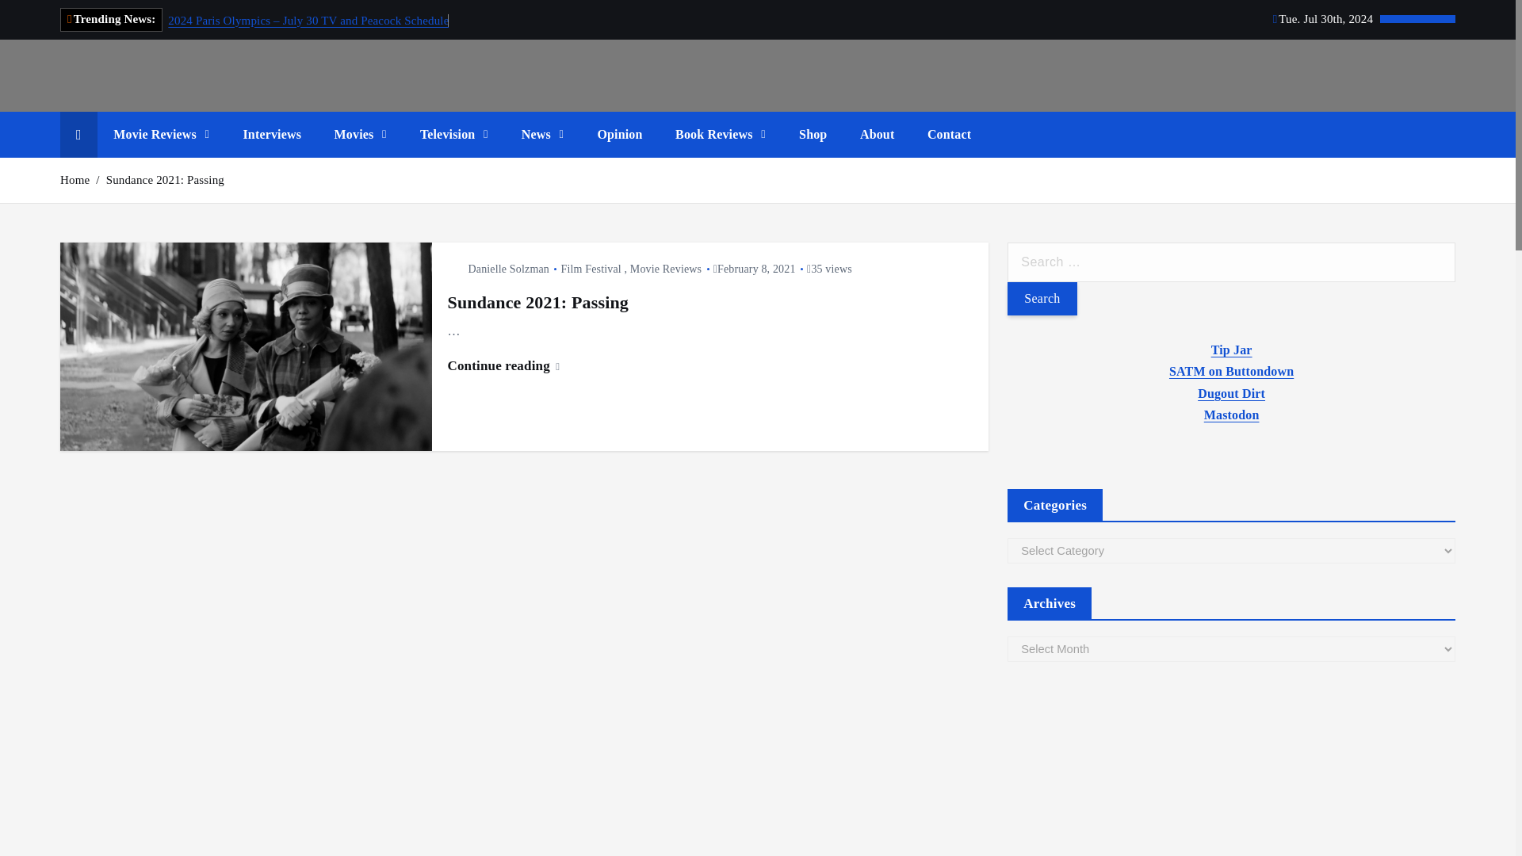 Image resolution: width=1522 pixels, height=856 pixels. Describe the element at coordinates (360, 135) in the screenshot. I see `Movies` at that location.